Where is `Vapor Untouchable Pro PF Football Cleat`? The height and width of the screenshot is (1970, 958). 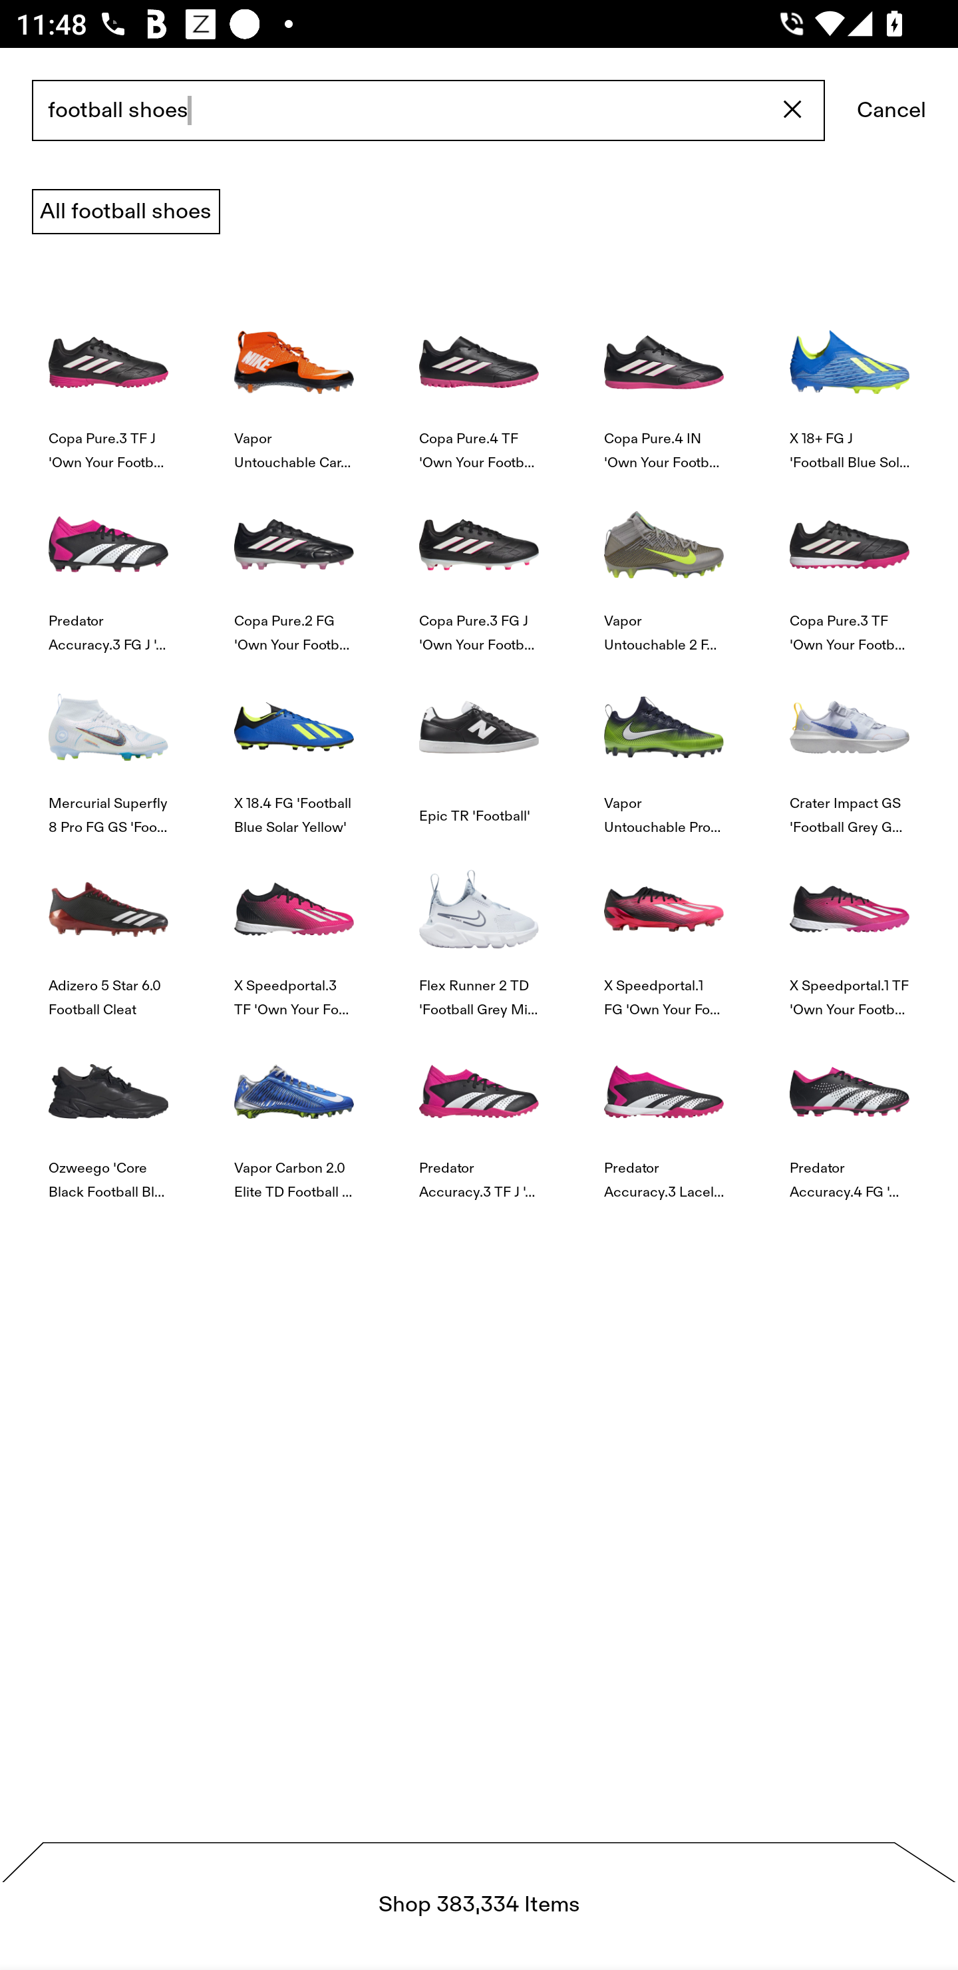 Vapor Untouchable Pro PF Football Cleat is located at coordinates (664, 745).